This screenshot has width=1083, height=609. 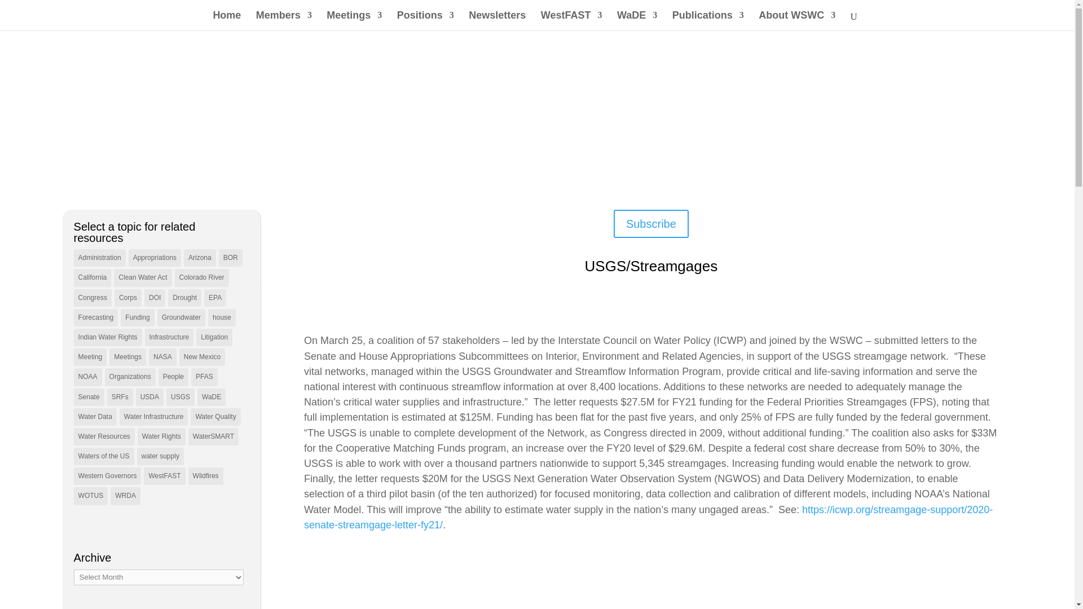 What do you see at coordinates (200, 258) in the screenshot?
I see `Arizona` at bounding box center [200, 258].